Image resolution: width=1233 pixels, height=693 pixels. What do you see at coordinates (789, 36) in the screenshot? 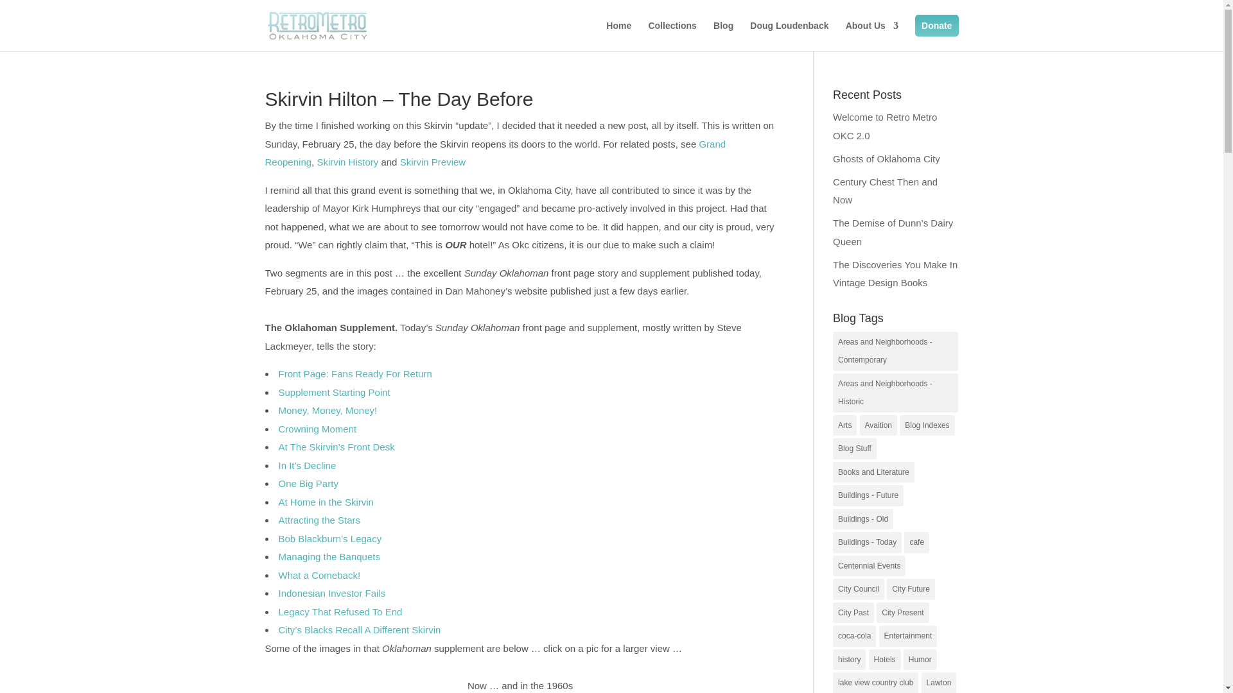
I see `Doug Loudenback` at bounding box center [789, 36].